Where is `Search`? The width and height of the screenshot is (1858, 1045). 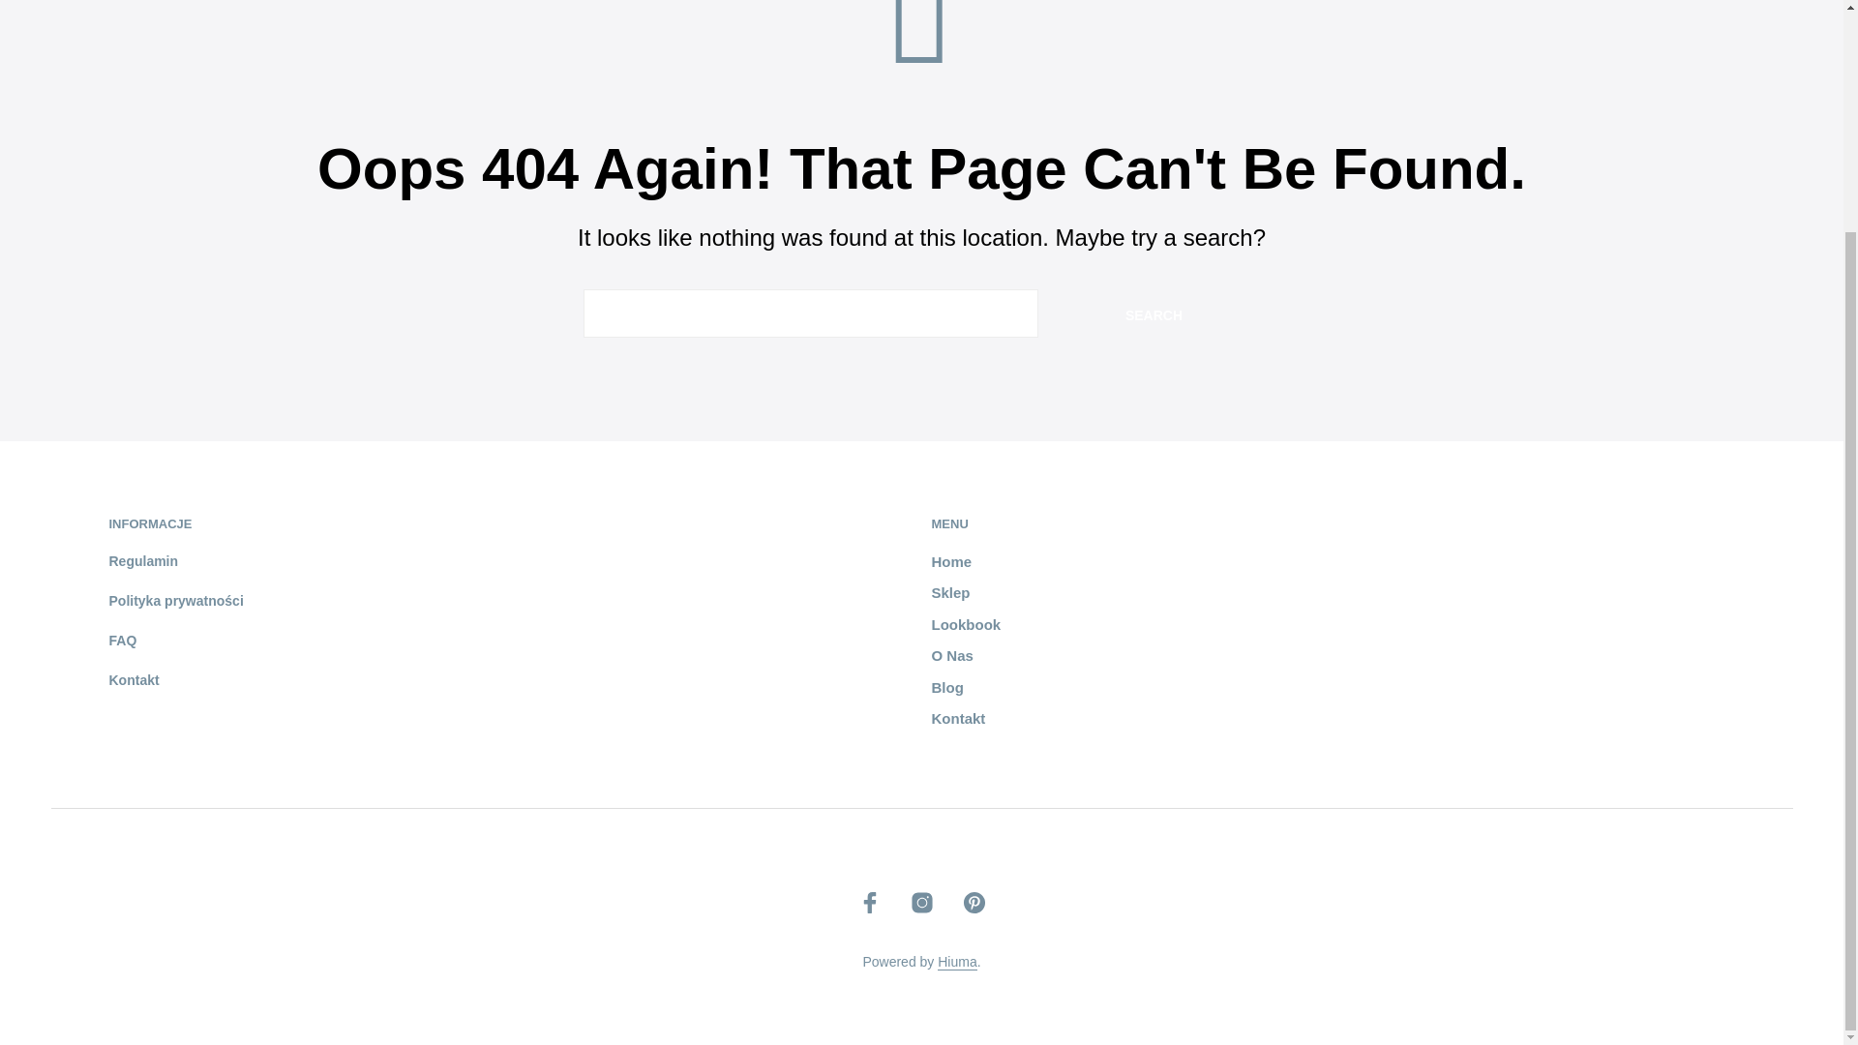 Search is located at coordinates (1154, 313).